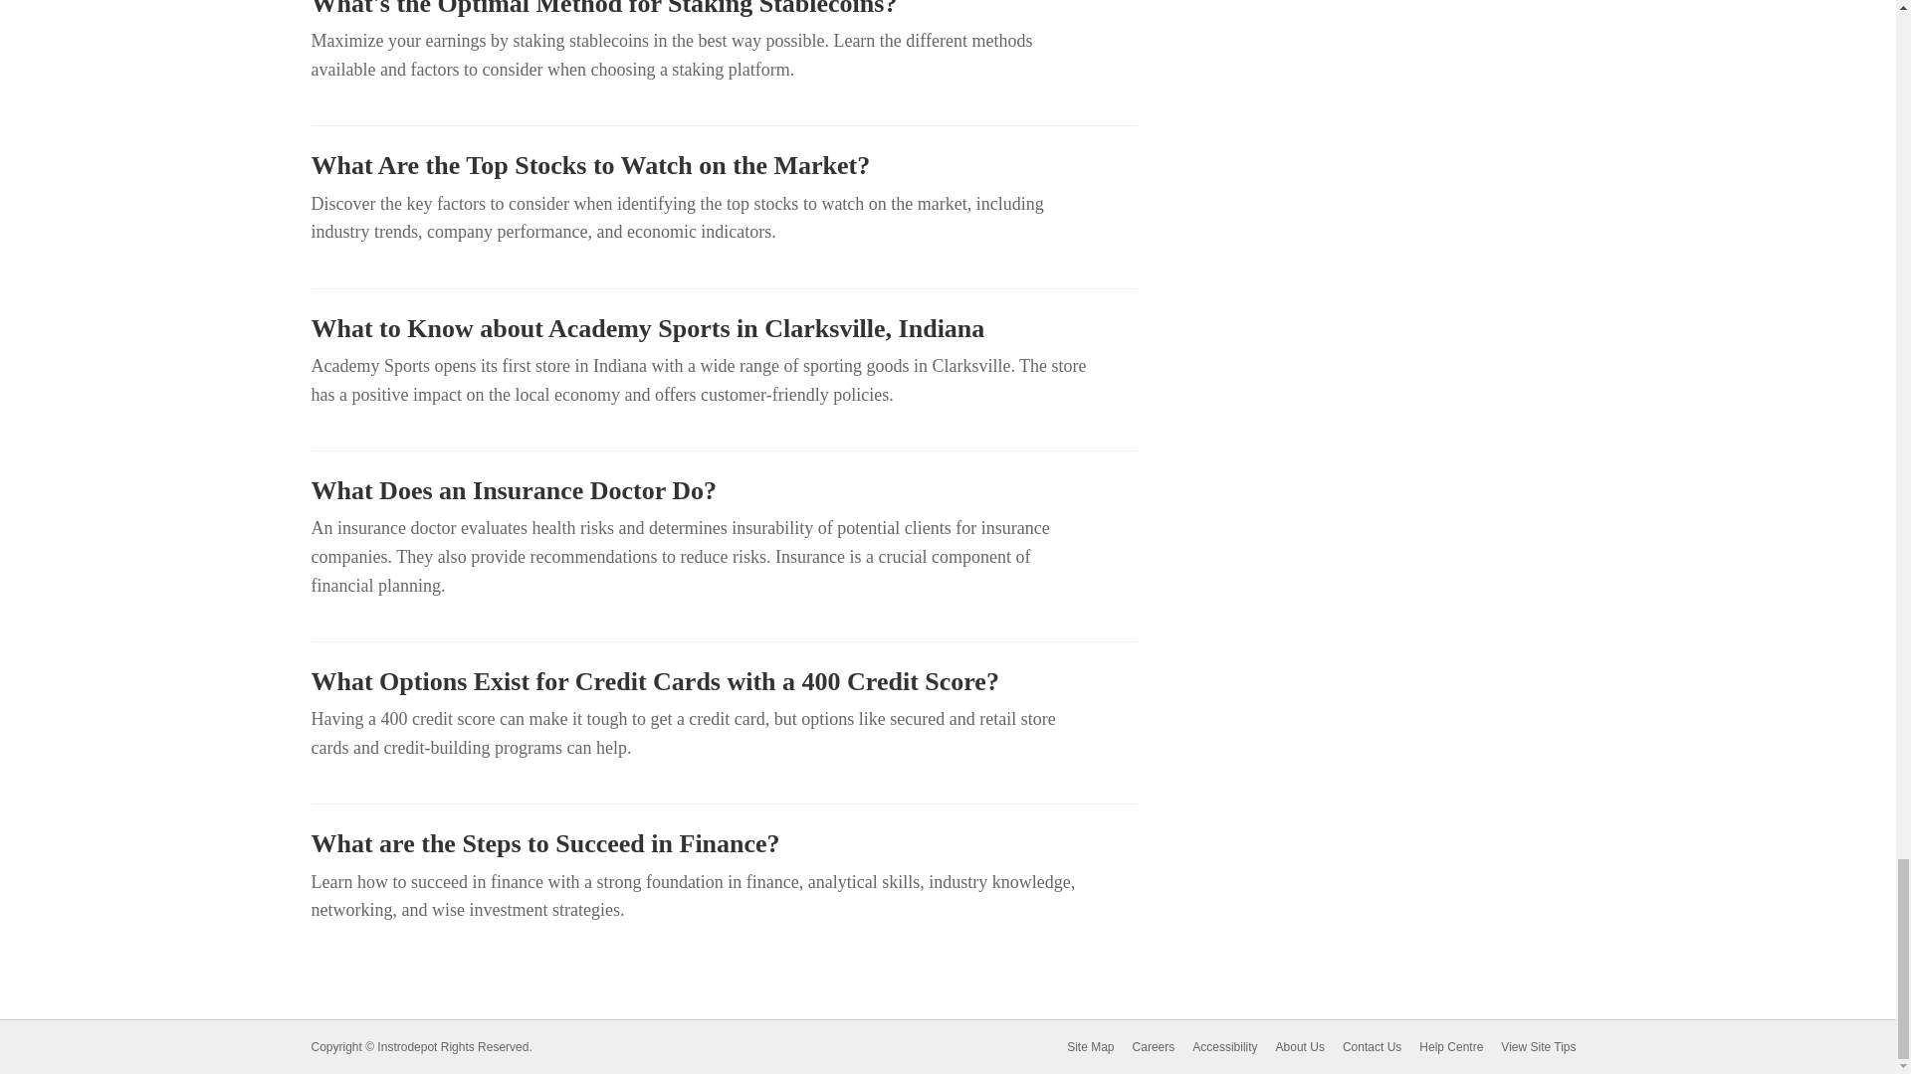  Describe the element at coordinates (723, 10) in the screenshot. I see `What's the Optimal Method for Staking Stablecoins?` at that location.